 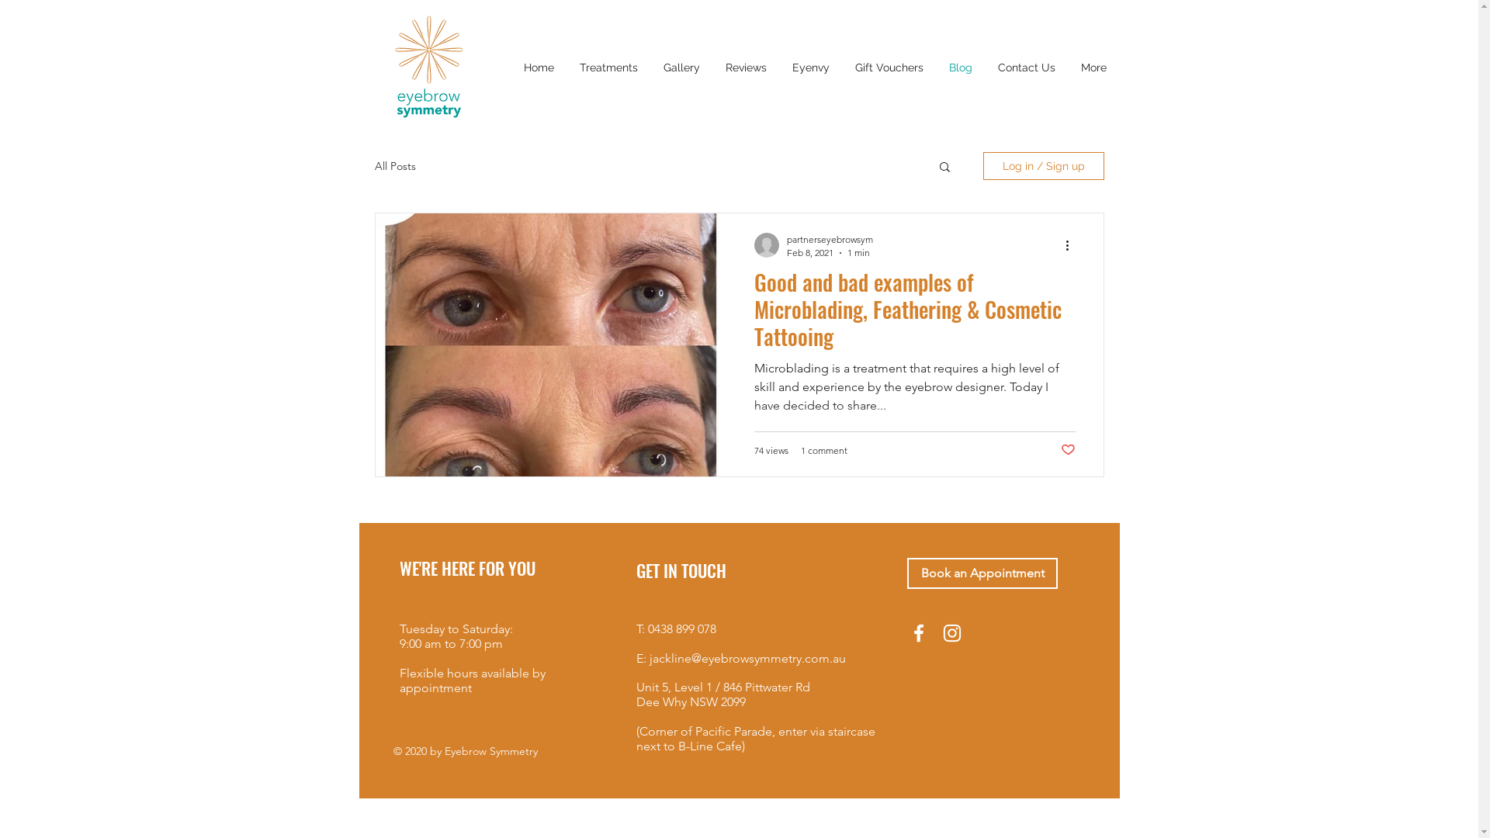 What do you see at coordinates (1043, 166) in the screenshot?
I see `Log in / Sign up` at bounding box center [1043, 166].